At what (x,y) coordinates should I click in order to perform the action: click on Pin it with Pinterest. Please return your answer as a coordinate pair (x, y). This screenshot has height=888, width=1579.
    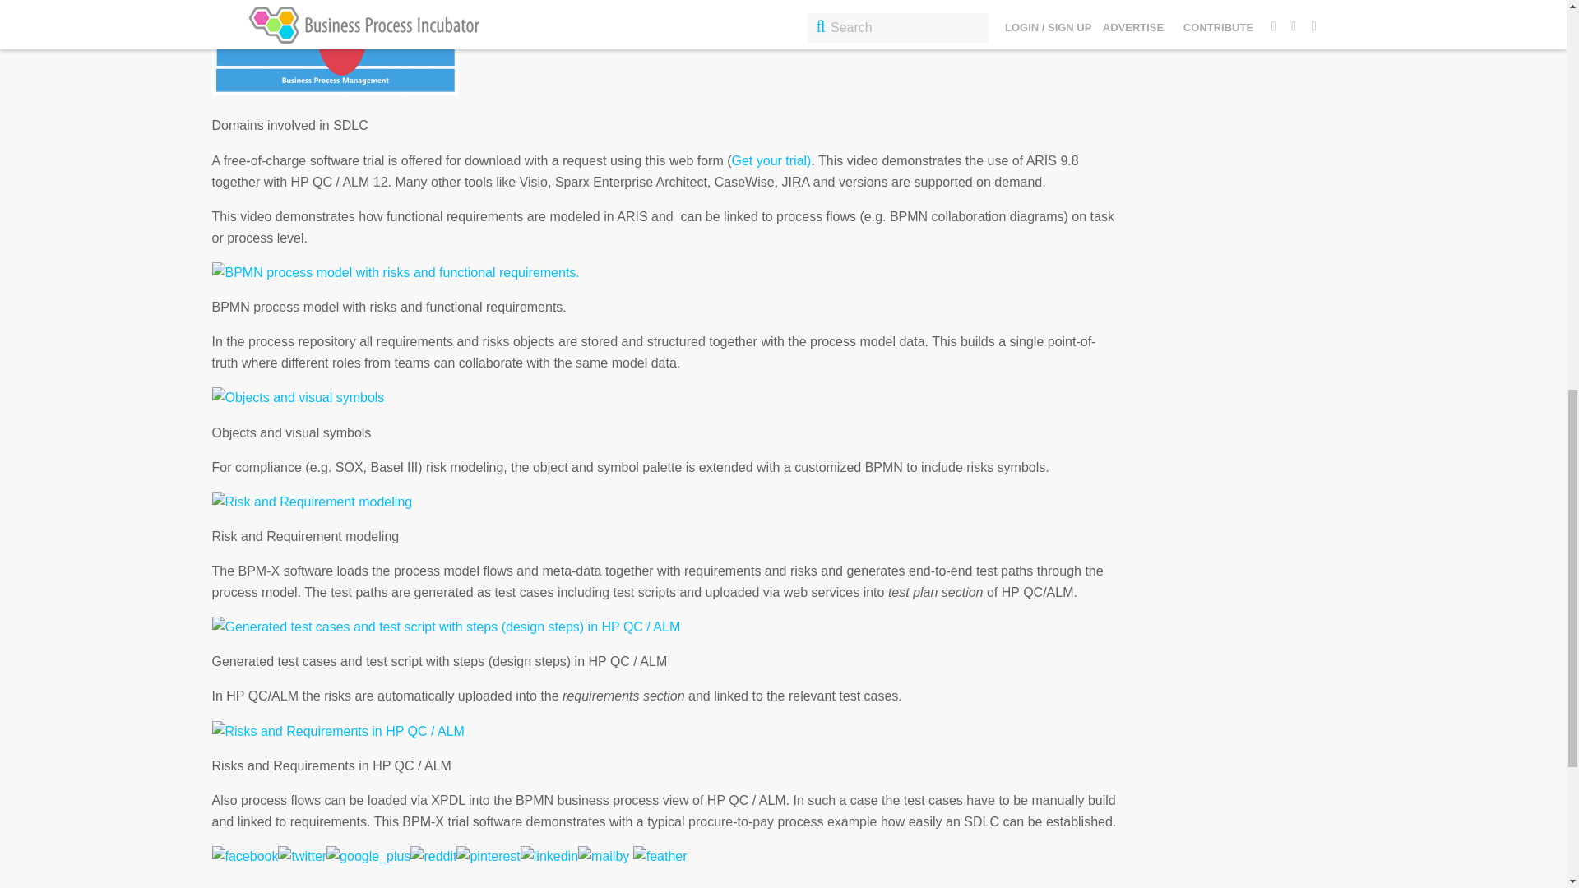
    Looking at the image, I should click on (487, 855).